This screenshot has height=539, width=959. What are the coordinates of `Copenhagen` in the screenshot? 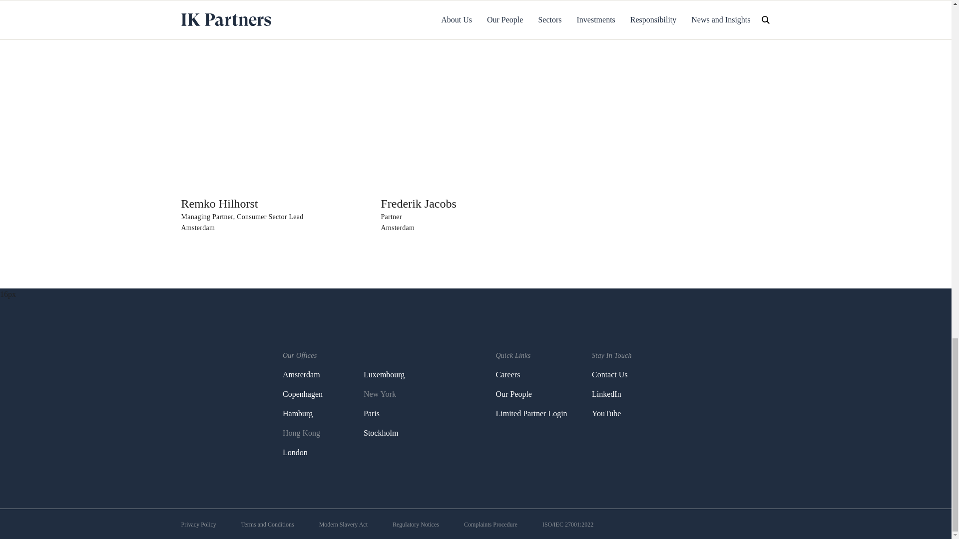 It's located at (303, 394).